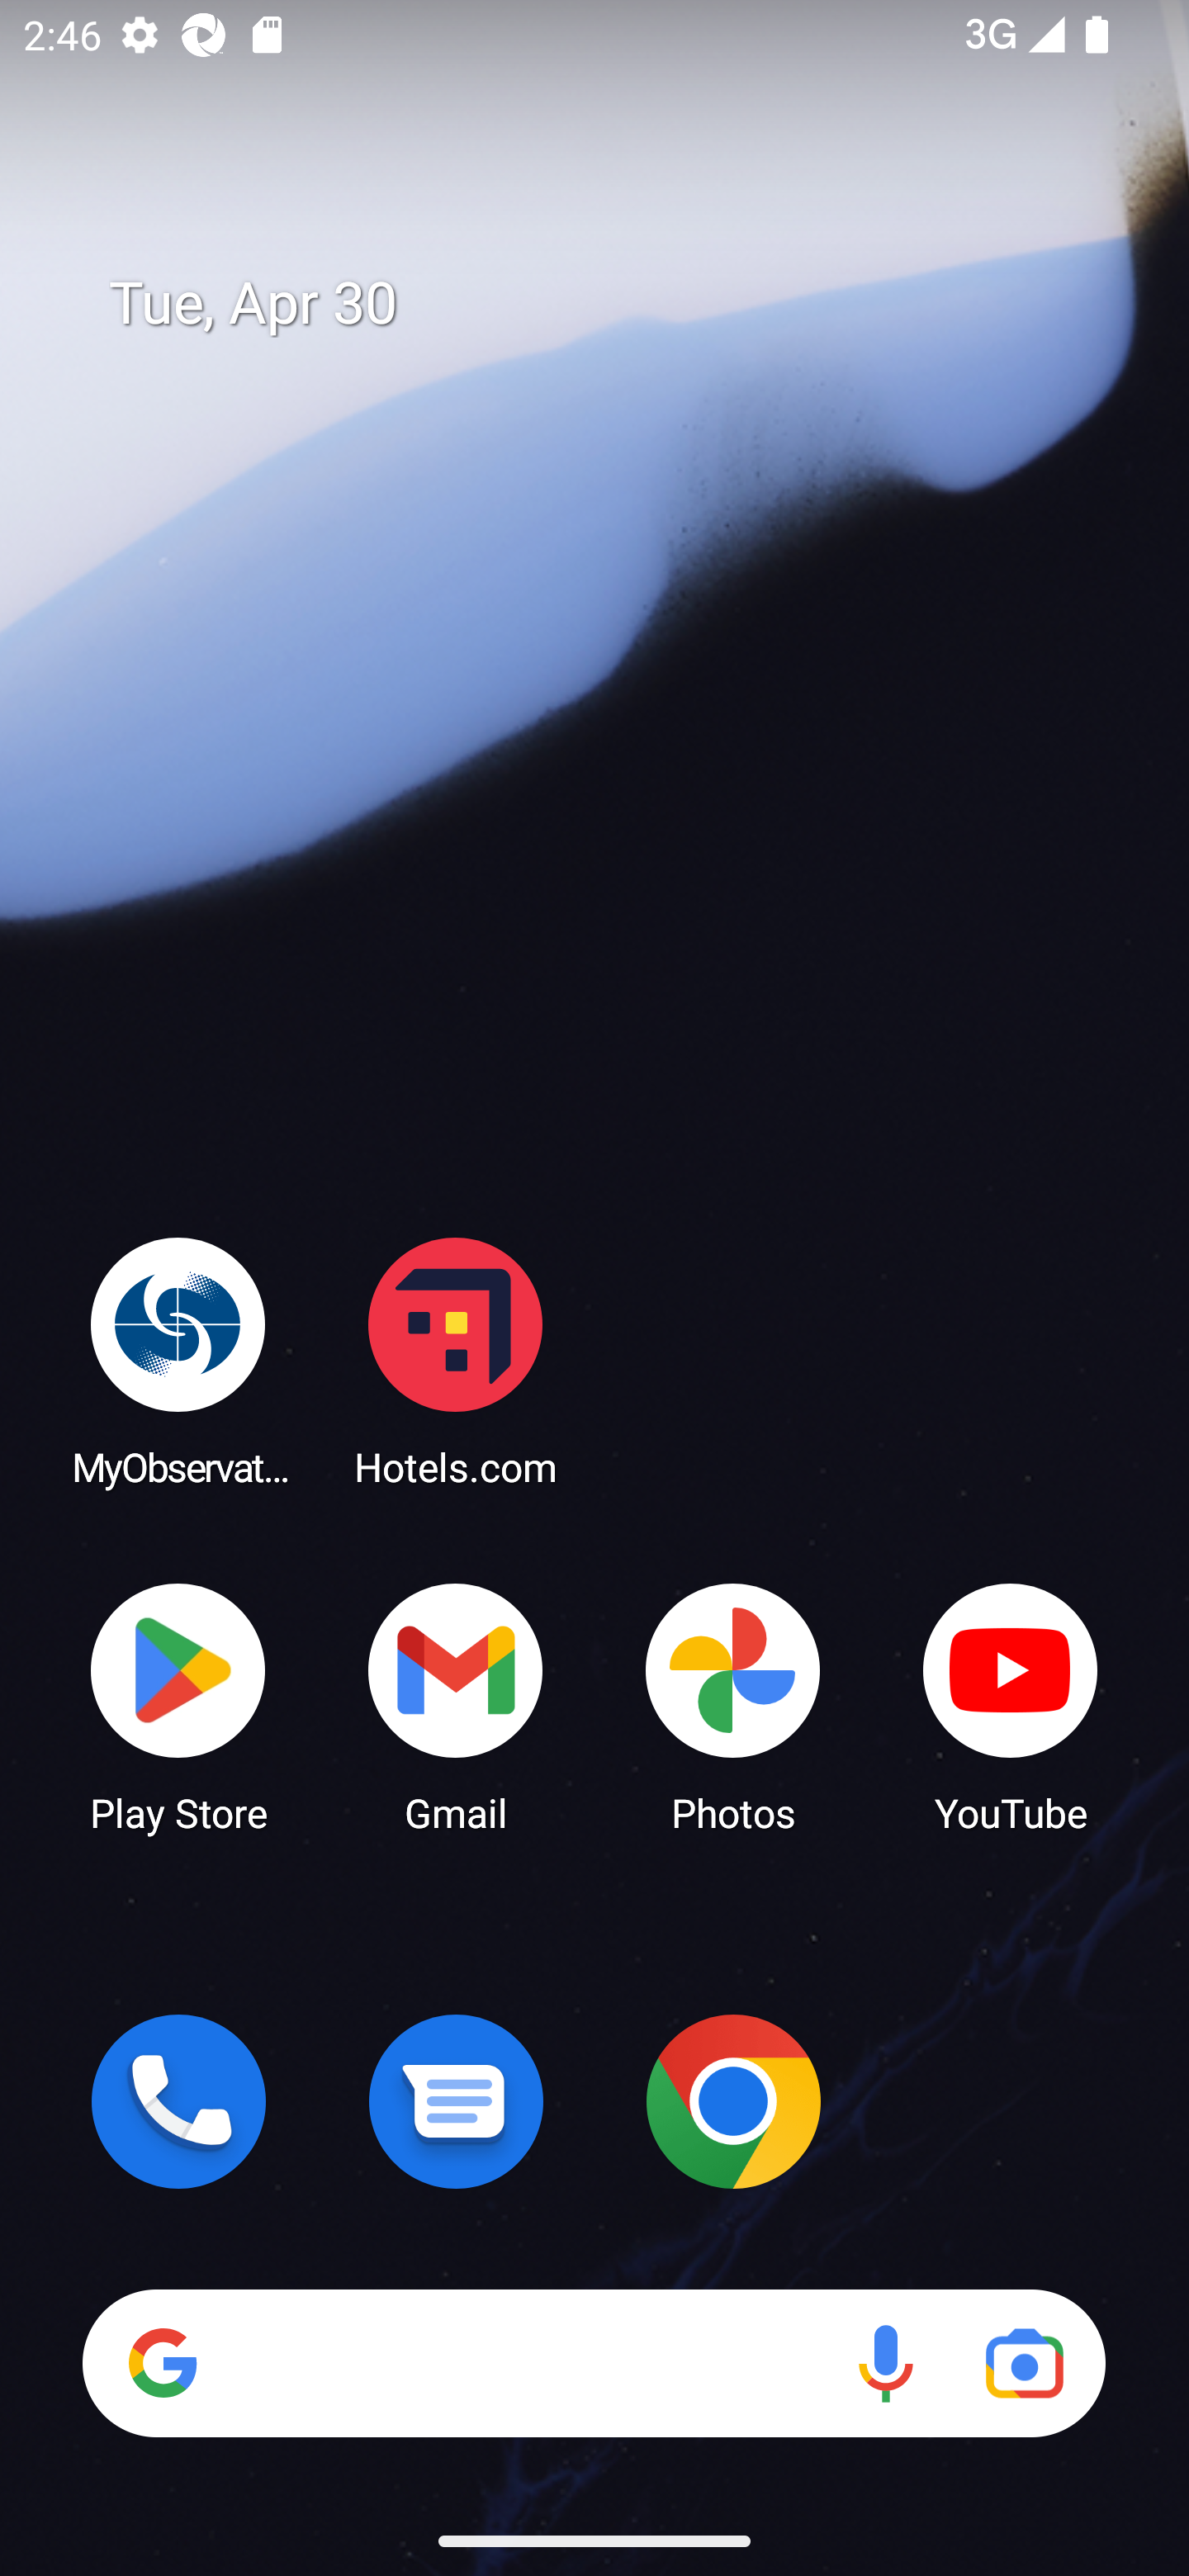 The image size is (1189, 2576). What do you see at coordinates (1011, 1706) in the screenshot?
I see `YouTube` at bounding box center [1011, 1706].